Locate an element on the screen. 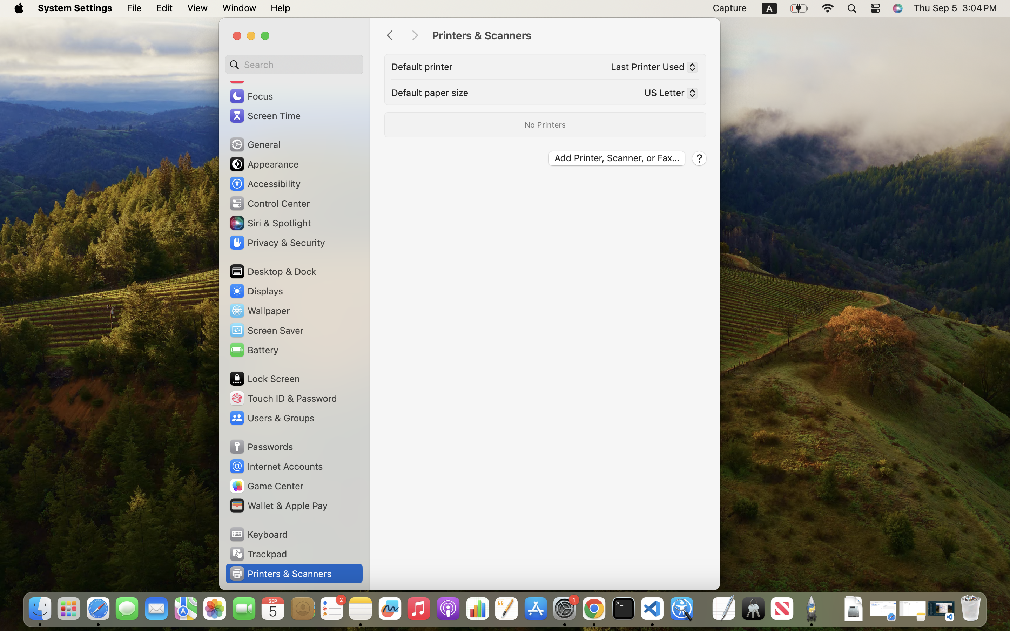 The width and height of the screenshot is (1010, 631). Privacy & Security is located at coordinates (277, 243).